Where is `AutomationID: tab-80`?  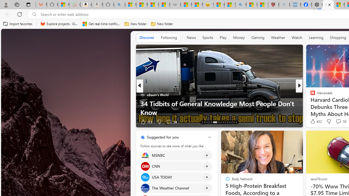
AutomationID: tab-80 is located at coordinates (234, 122).